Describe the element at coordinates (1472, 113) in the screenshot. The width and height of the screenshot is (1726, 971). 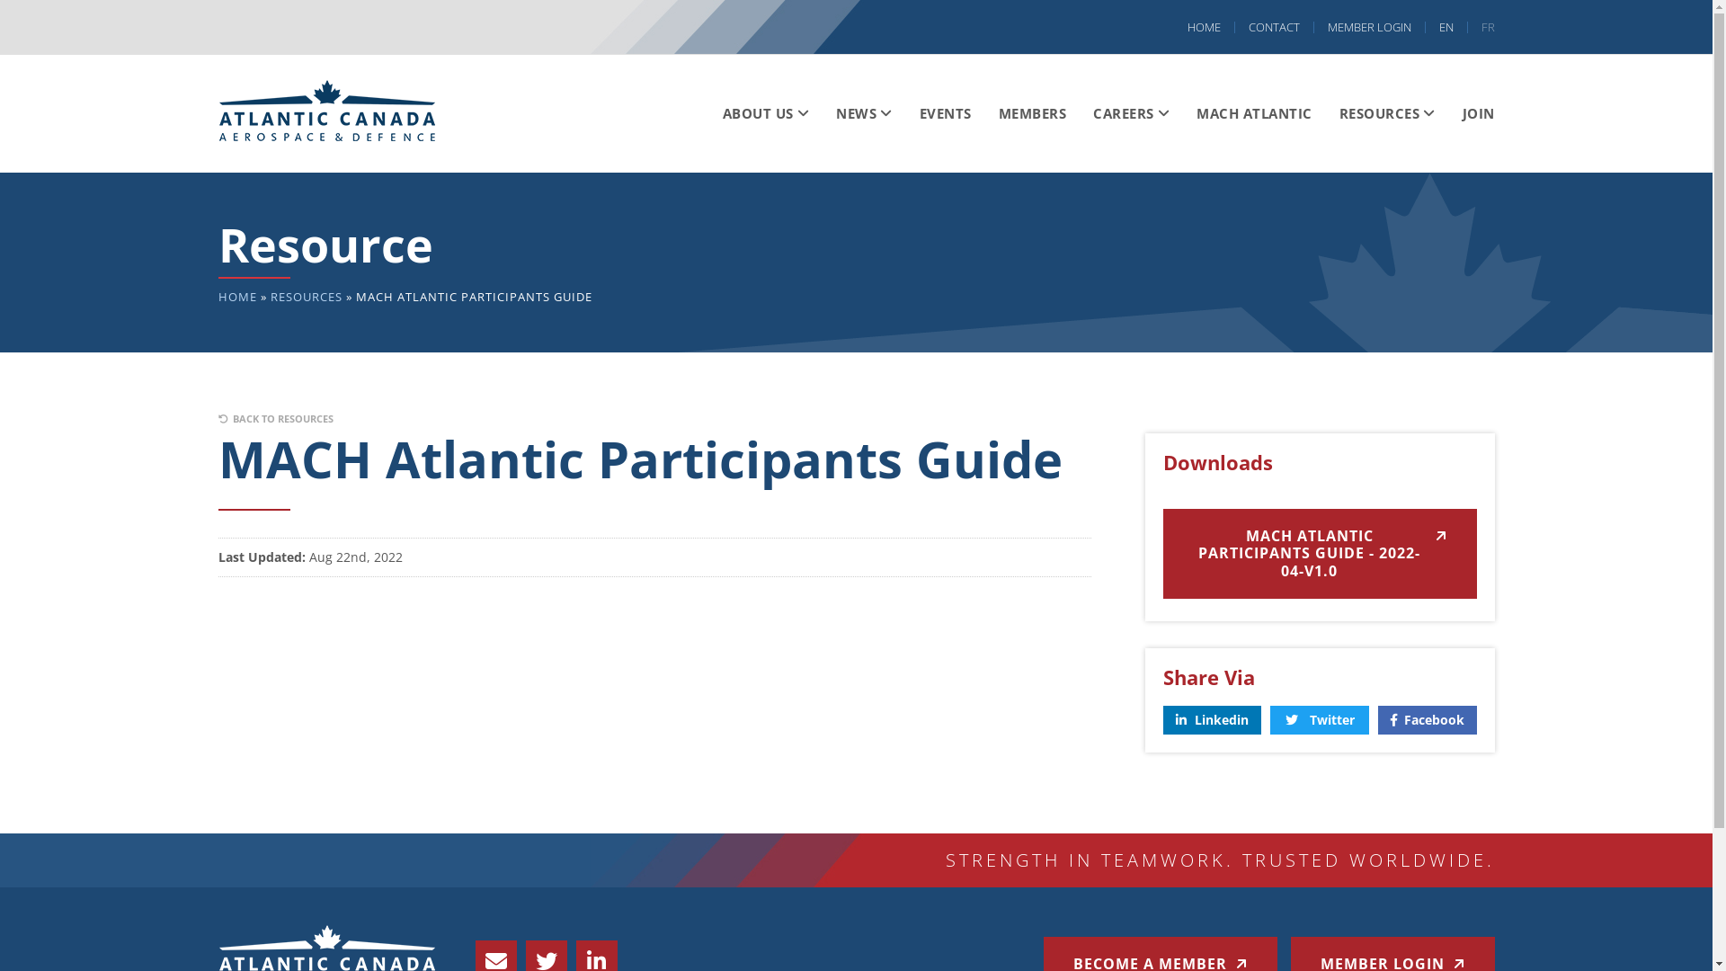
I see `JOIN` at that location.